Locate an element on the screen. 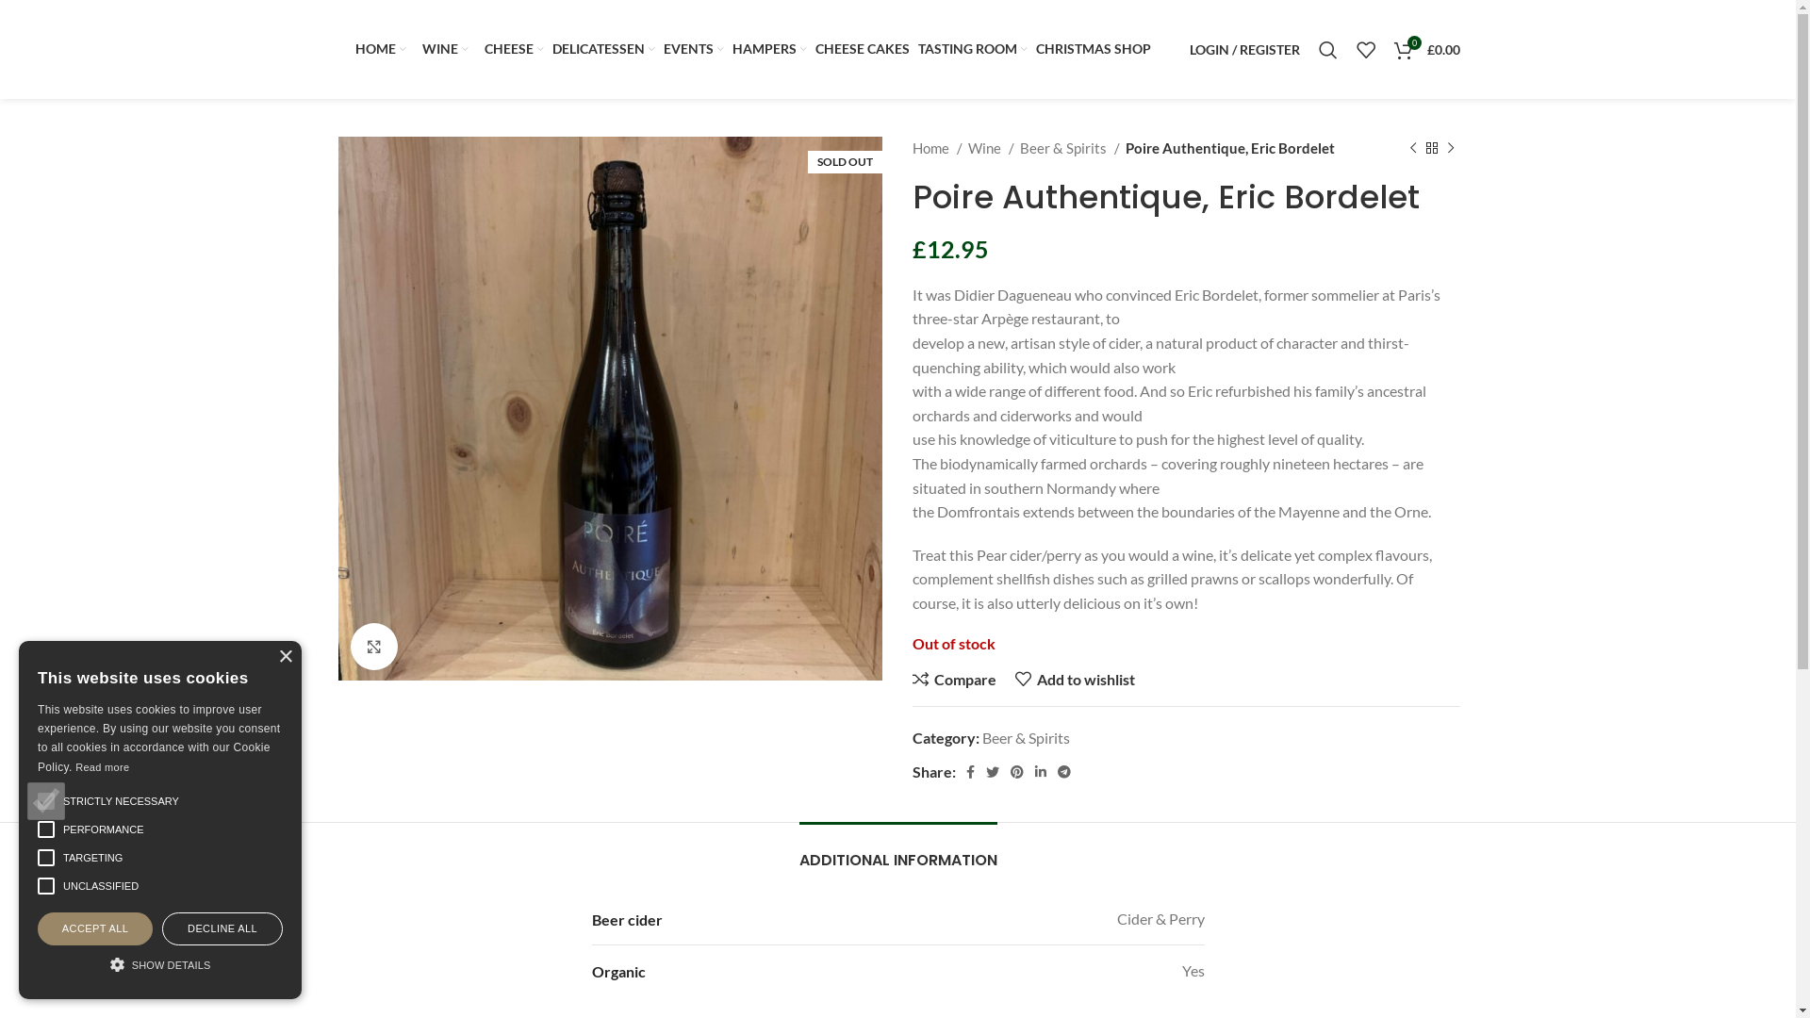 Image resolution: width=1810 pixels, height=1018 pixels. Compare is located at coordinates (954, 680).